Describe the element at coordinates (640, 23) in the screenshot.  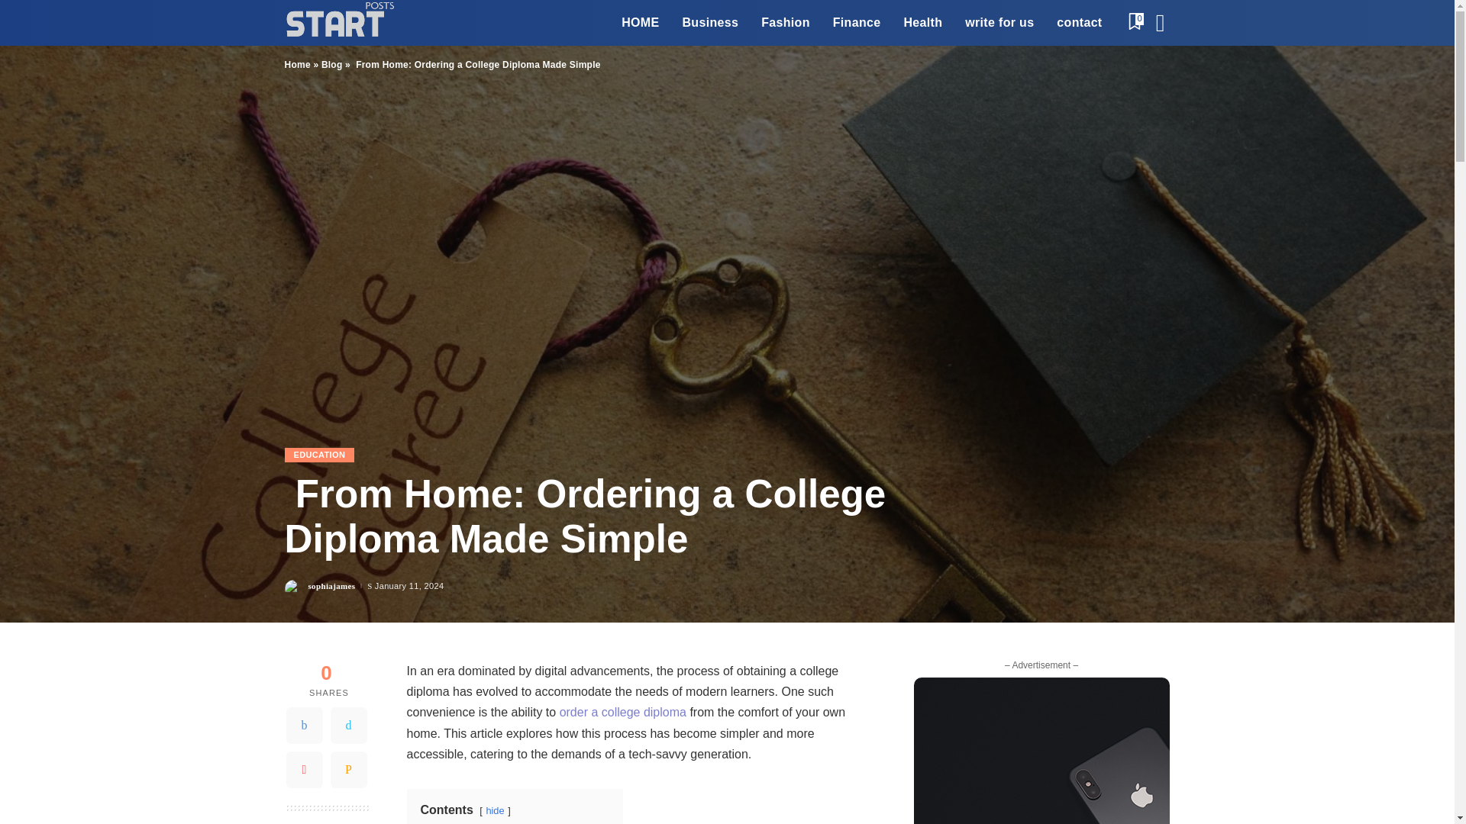
I see `HOME` at that location.